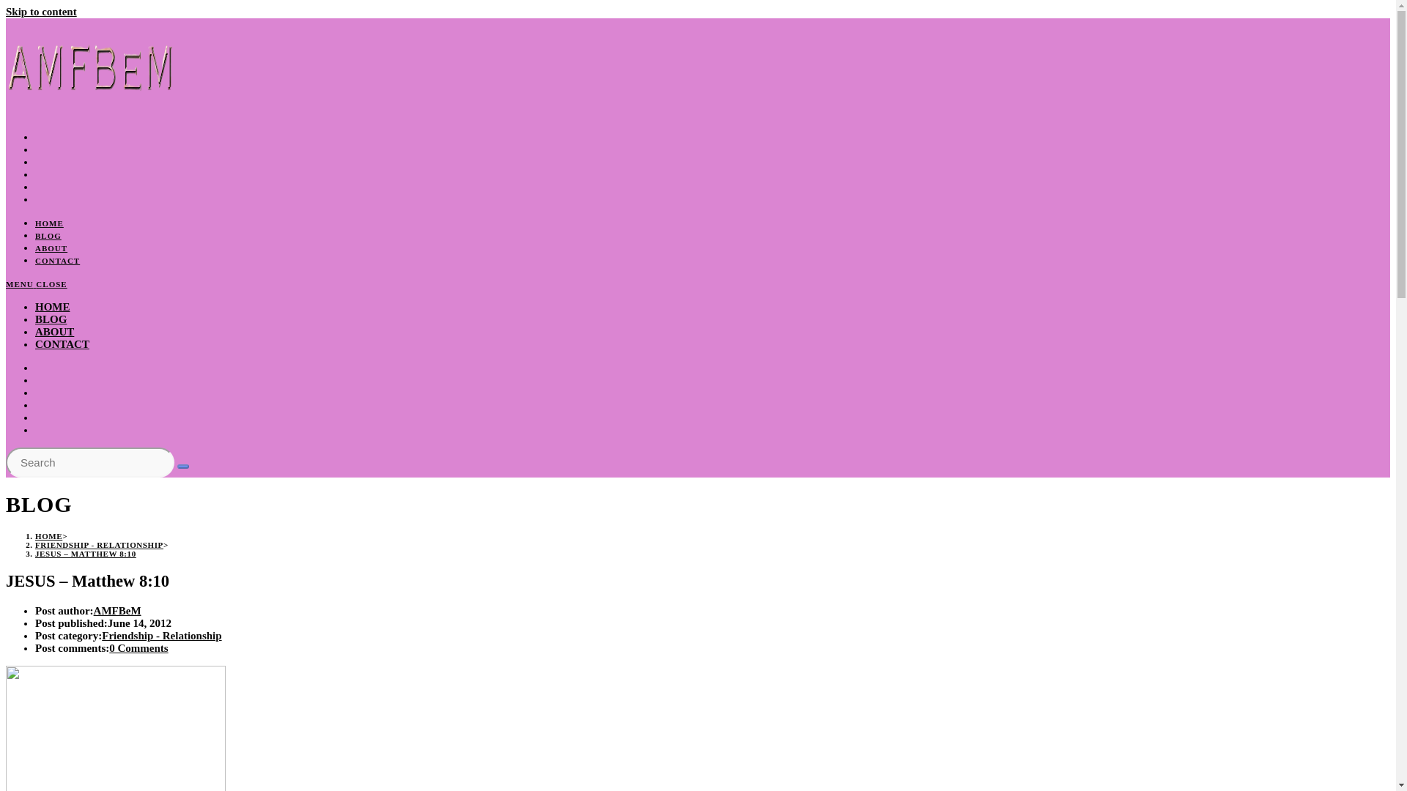  Describe the element at coordinates (138, 647) in the screenshot. I see `0 Comments` at that location.